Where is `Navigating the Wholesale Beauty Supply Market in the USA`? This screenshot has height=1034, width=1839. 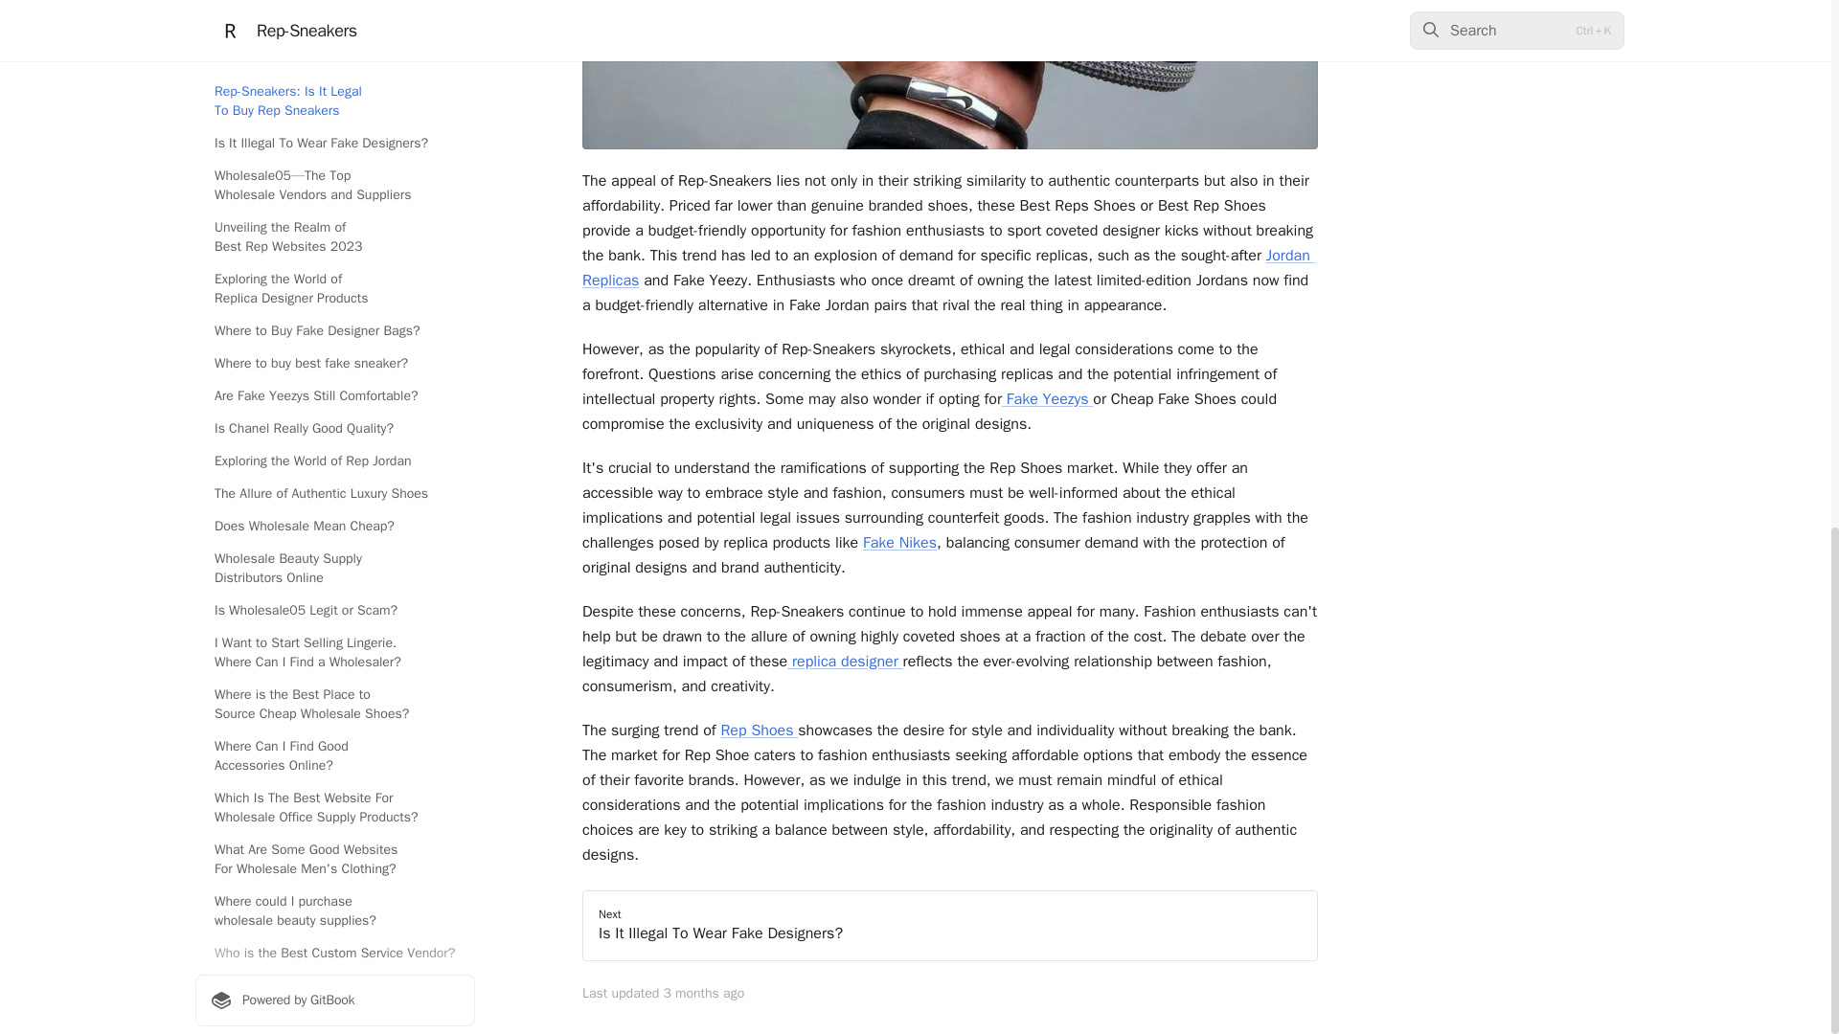
Navigating the Wholesale Beauty Supply Market in the USA is located at coordinates (334, 23).